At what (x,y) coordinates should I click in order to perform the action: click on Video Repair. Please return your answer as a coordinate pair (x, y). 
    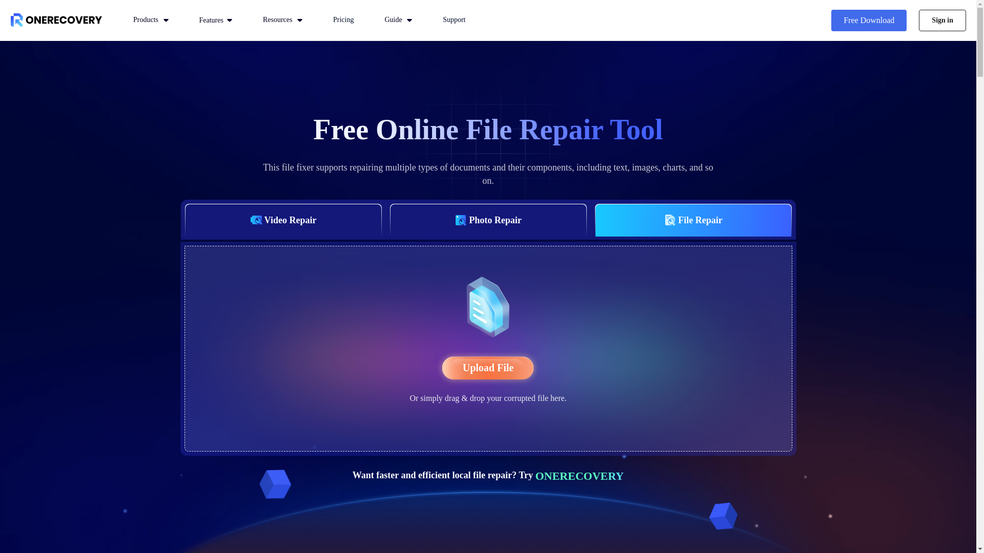
    Looking at the image, I should click on (283, 220).